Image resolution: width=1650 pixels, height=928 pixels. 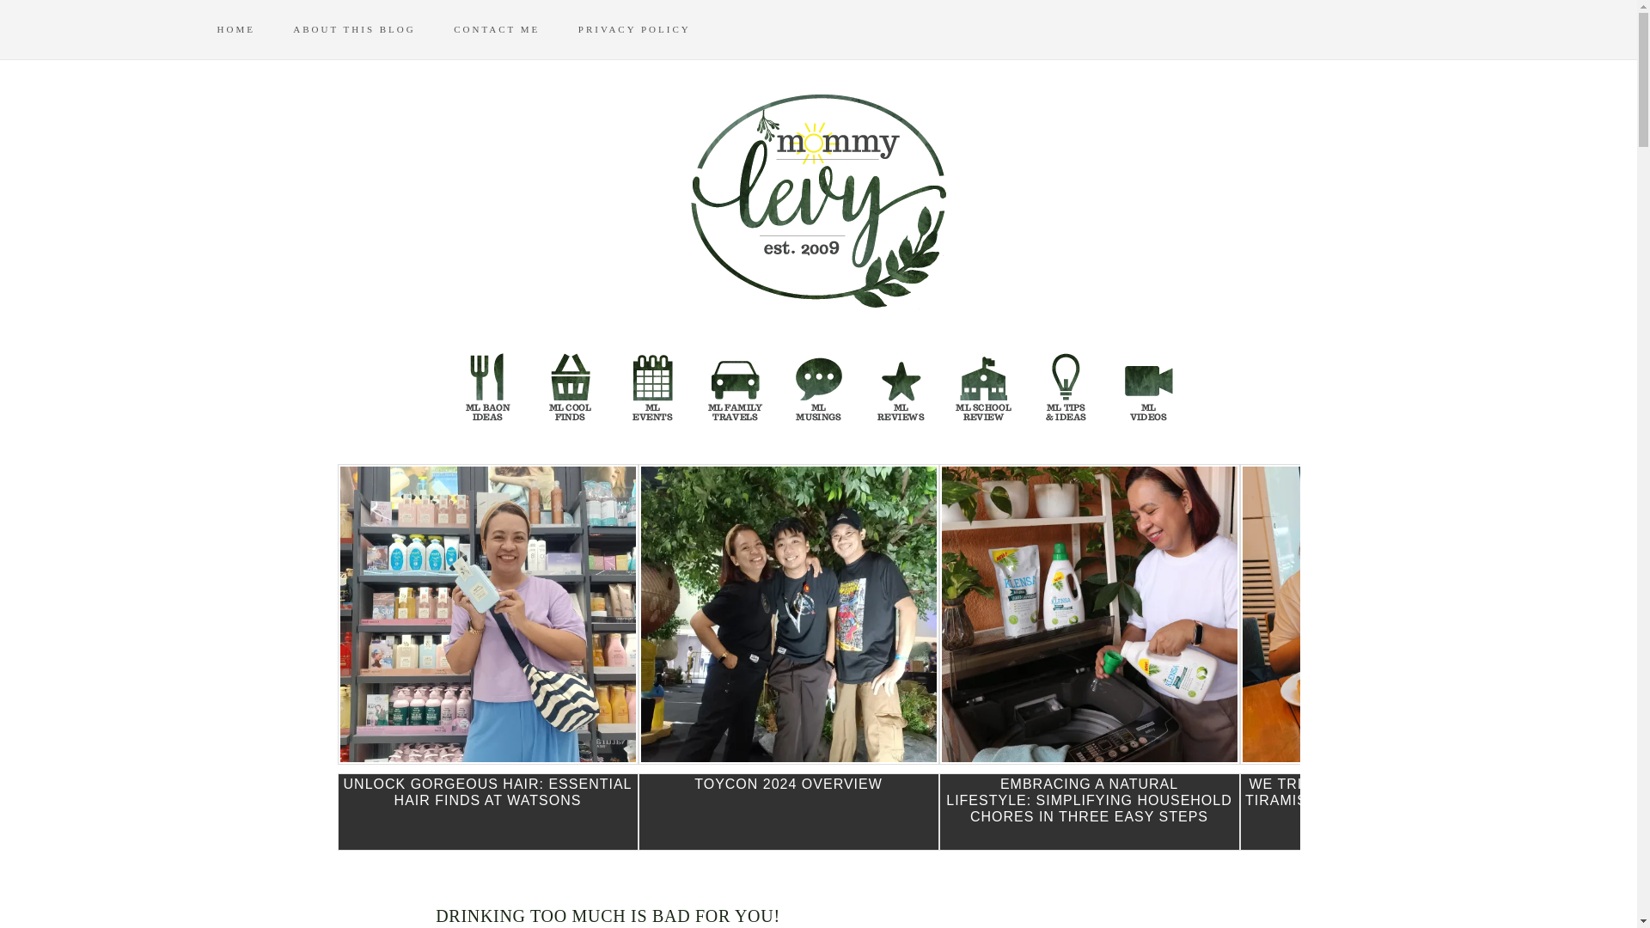 I want to click on CONTACT ME, so click(x=513, y=29).